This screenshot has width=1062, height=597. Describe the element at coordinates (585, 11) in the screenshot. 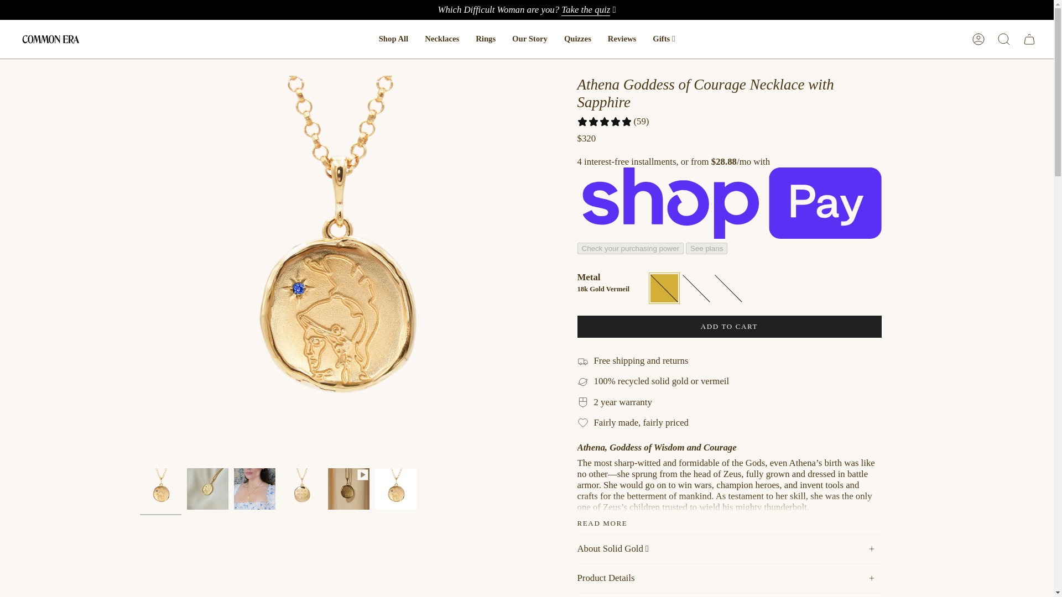

I see `The Difficult Woman Quiz` at that location.